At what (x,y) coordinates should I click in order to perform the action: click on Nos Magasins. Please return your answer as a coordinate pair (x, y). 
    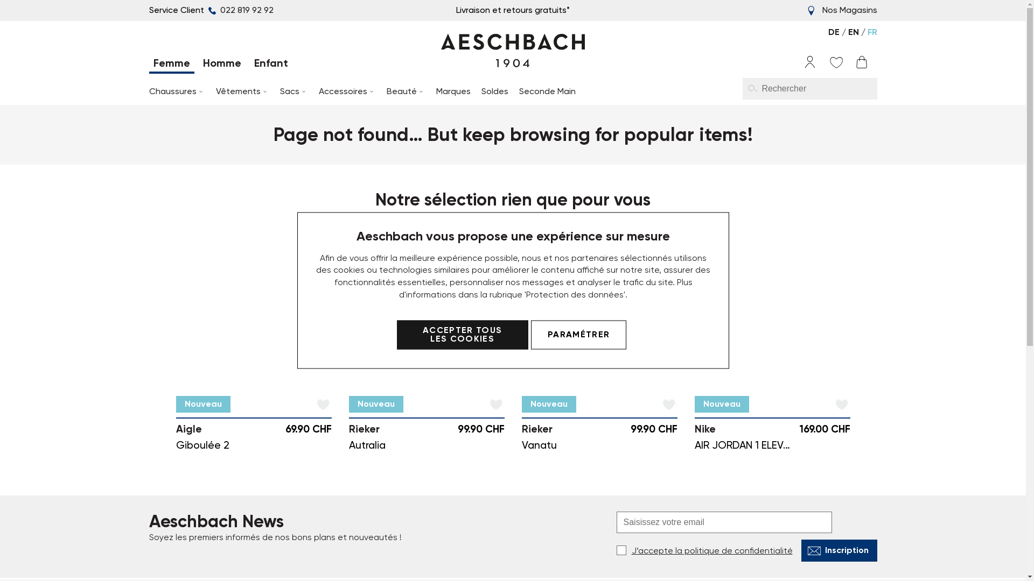
    Looking at the image, I should click on (849, 10).